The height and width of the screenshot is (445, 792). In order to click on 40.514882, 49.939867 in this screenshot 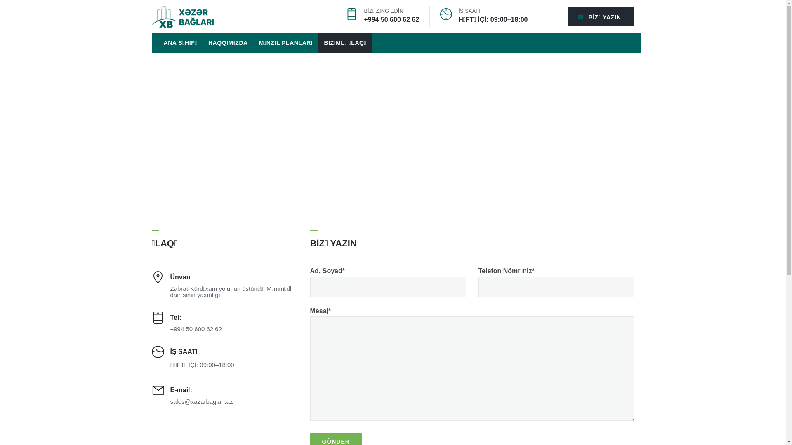, I will do `click(393, 140)`.